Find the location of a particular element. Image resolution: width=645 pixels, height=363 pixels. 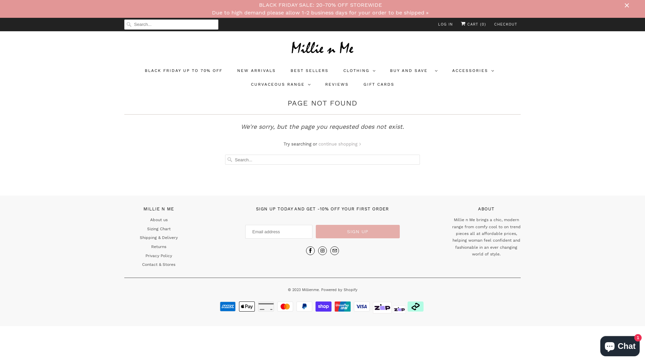

Millienme on Facebook is located at coordinates (310, 251).